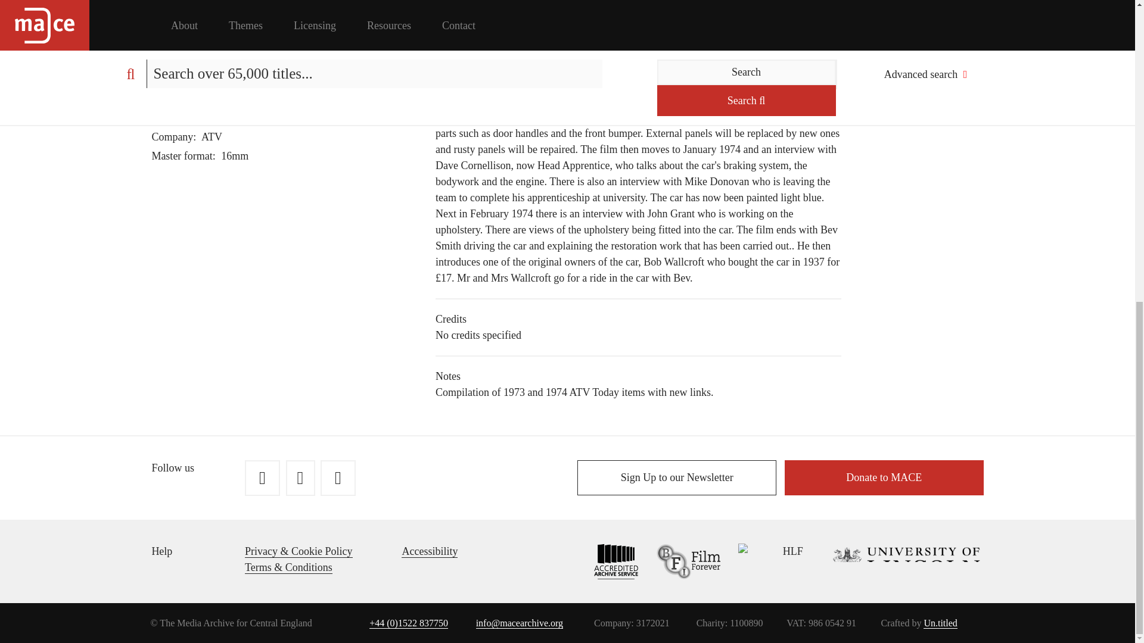  Describe the element at coordinates (677, 477) in the screenshot. I see `Sign Up to our Newsletter` at that location.